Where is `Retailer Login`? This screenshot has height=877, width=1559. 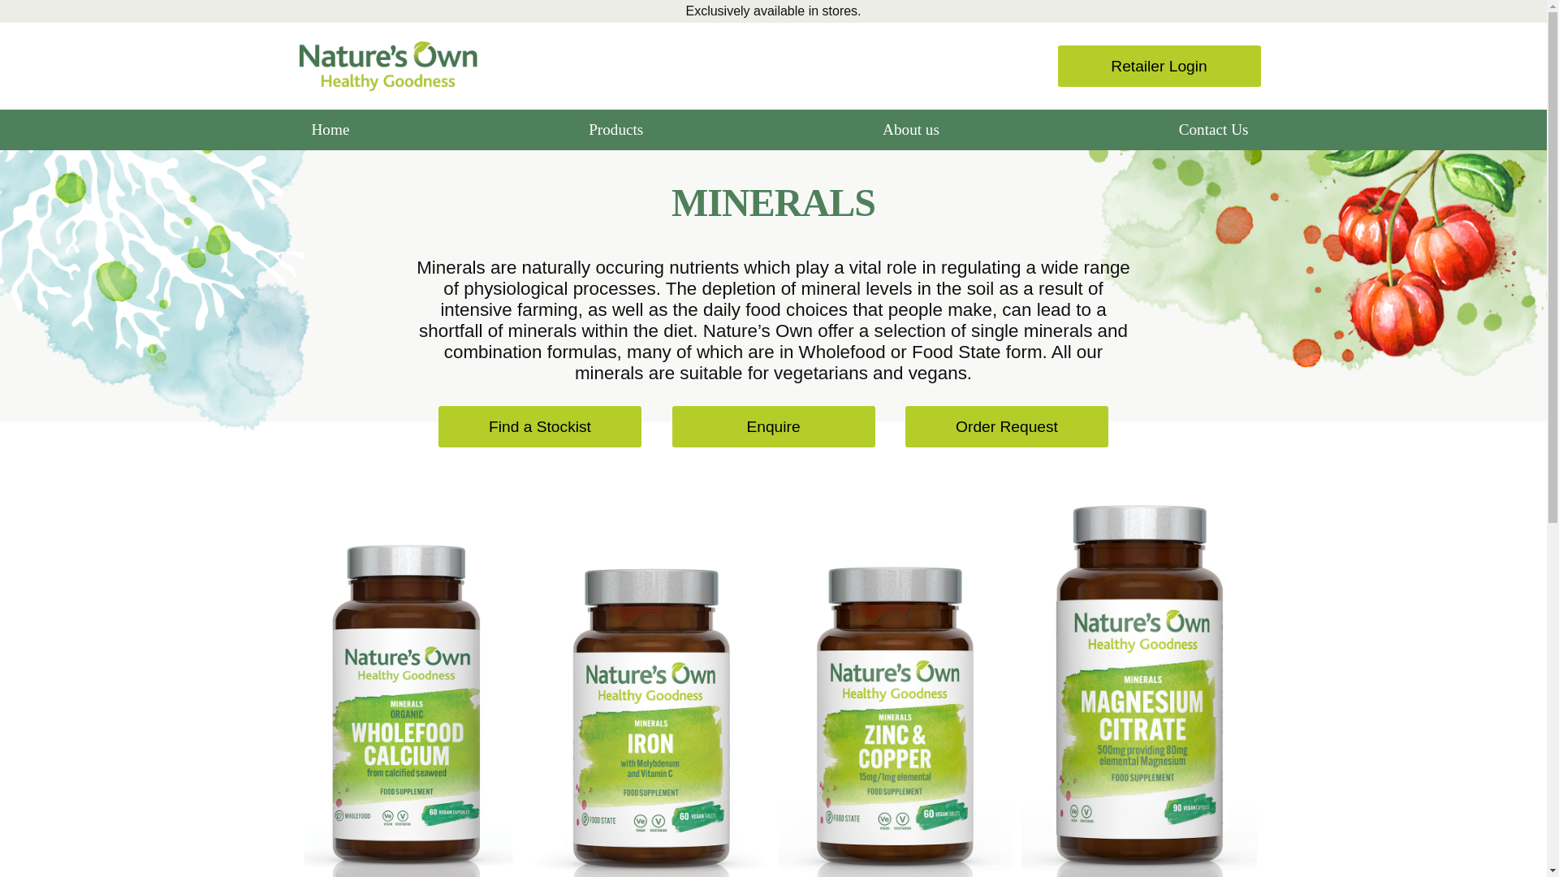
Retailer Login is located at coordinates (1158, 66).